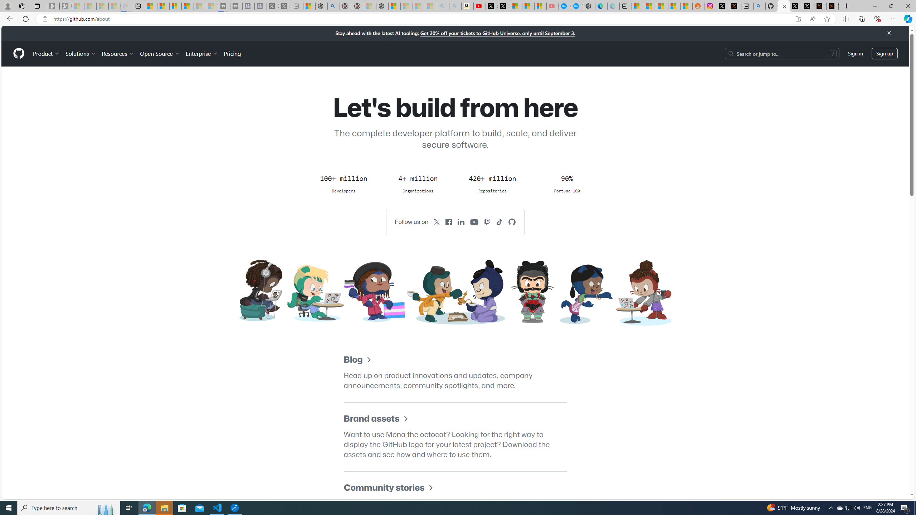  What do you see at coordinates (808, 6) in the screenshot?
I see `GitHub (@github) / X` at bounding box center [808, 6].